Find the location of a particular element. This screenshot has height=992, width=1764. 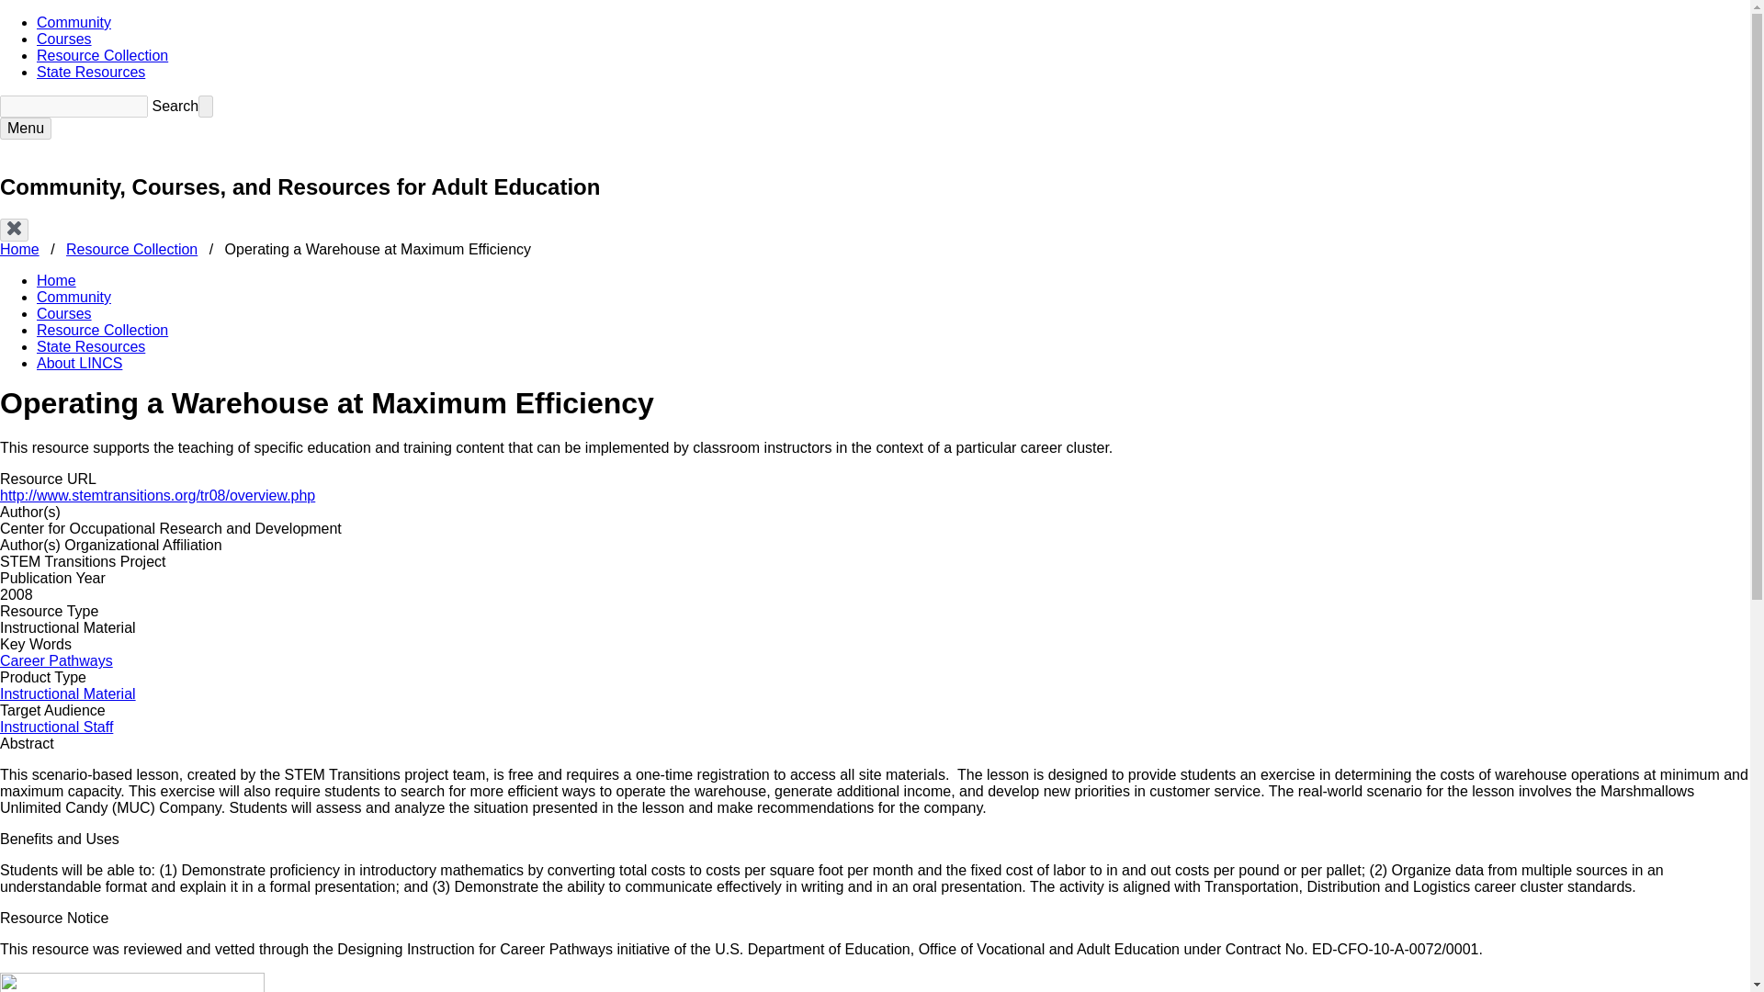

Courses is located at coordinates (64, 39).